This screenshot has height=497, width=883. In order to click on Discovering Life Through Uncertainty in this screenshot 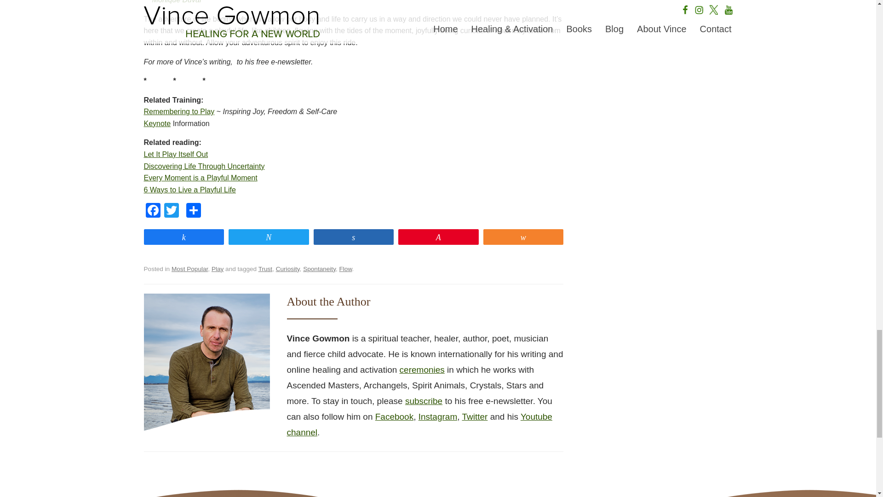, I will do `click(203, 167)`.